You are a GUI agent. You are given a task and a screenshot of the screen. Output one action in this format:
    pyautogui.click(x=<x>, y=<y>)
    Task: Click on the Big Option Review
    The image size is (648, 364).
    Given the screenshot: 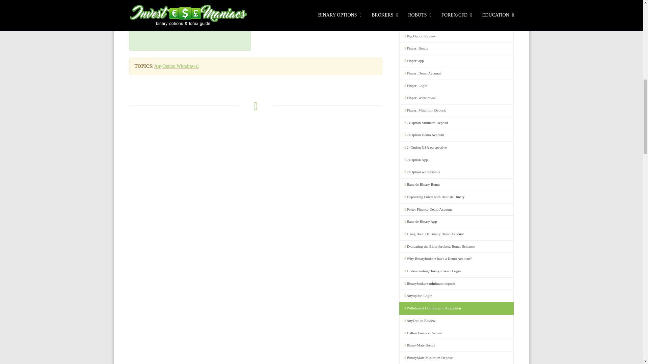 What is the action you would take?
    pyautogui.click(x=456, y=36)
    